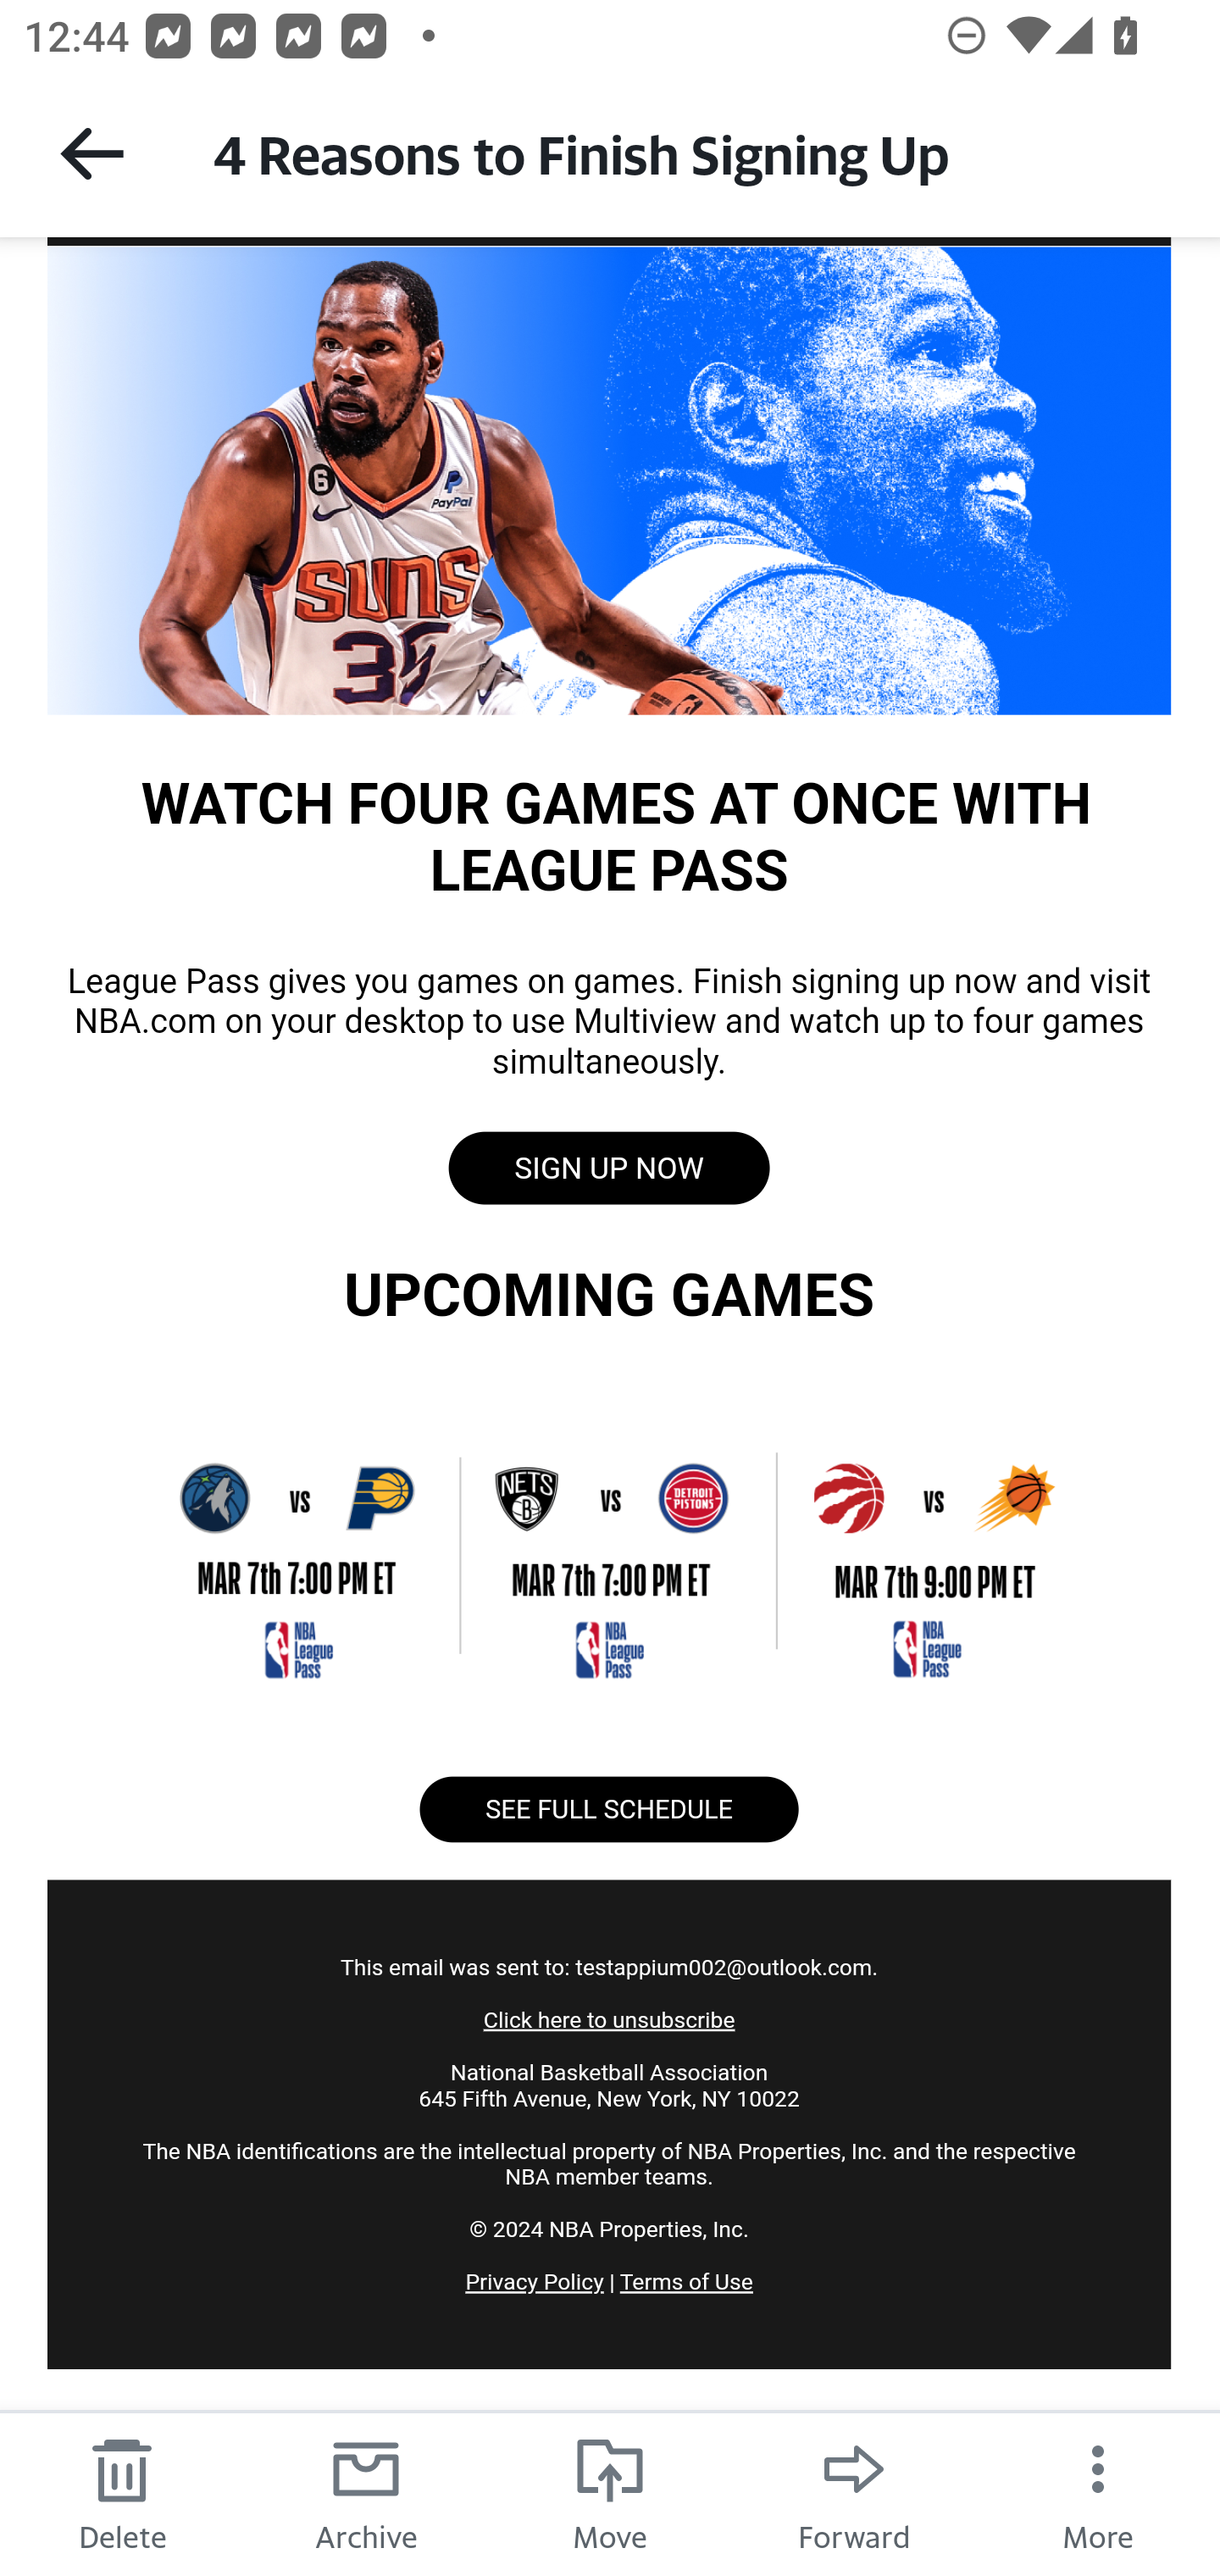 This screenshot has width=1220, height=2576. I want to click on Forward, so click(854, 2493).